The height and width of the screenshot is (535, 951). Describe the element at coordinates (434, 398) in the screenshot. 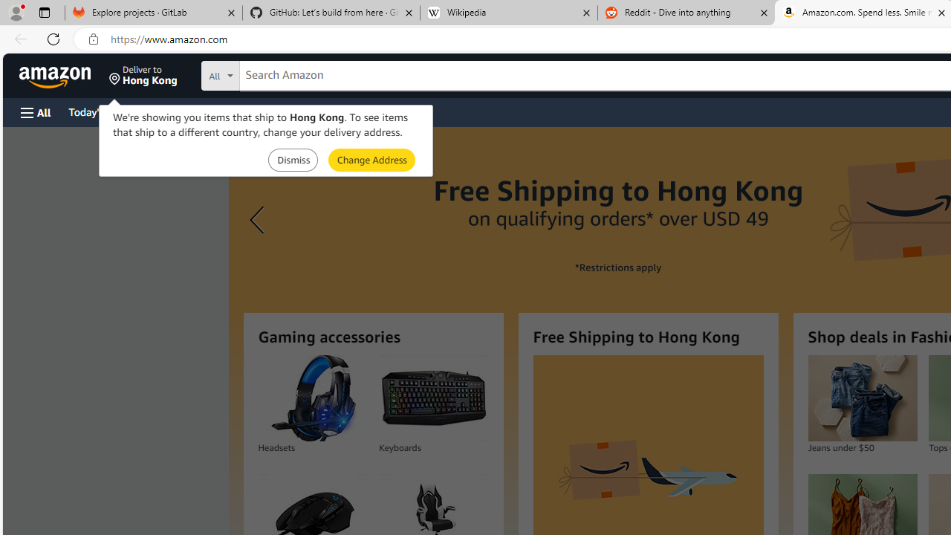

I see `Keyboards` at that location.